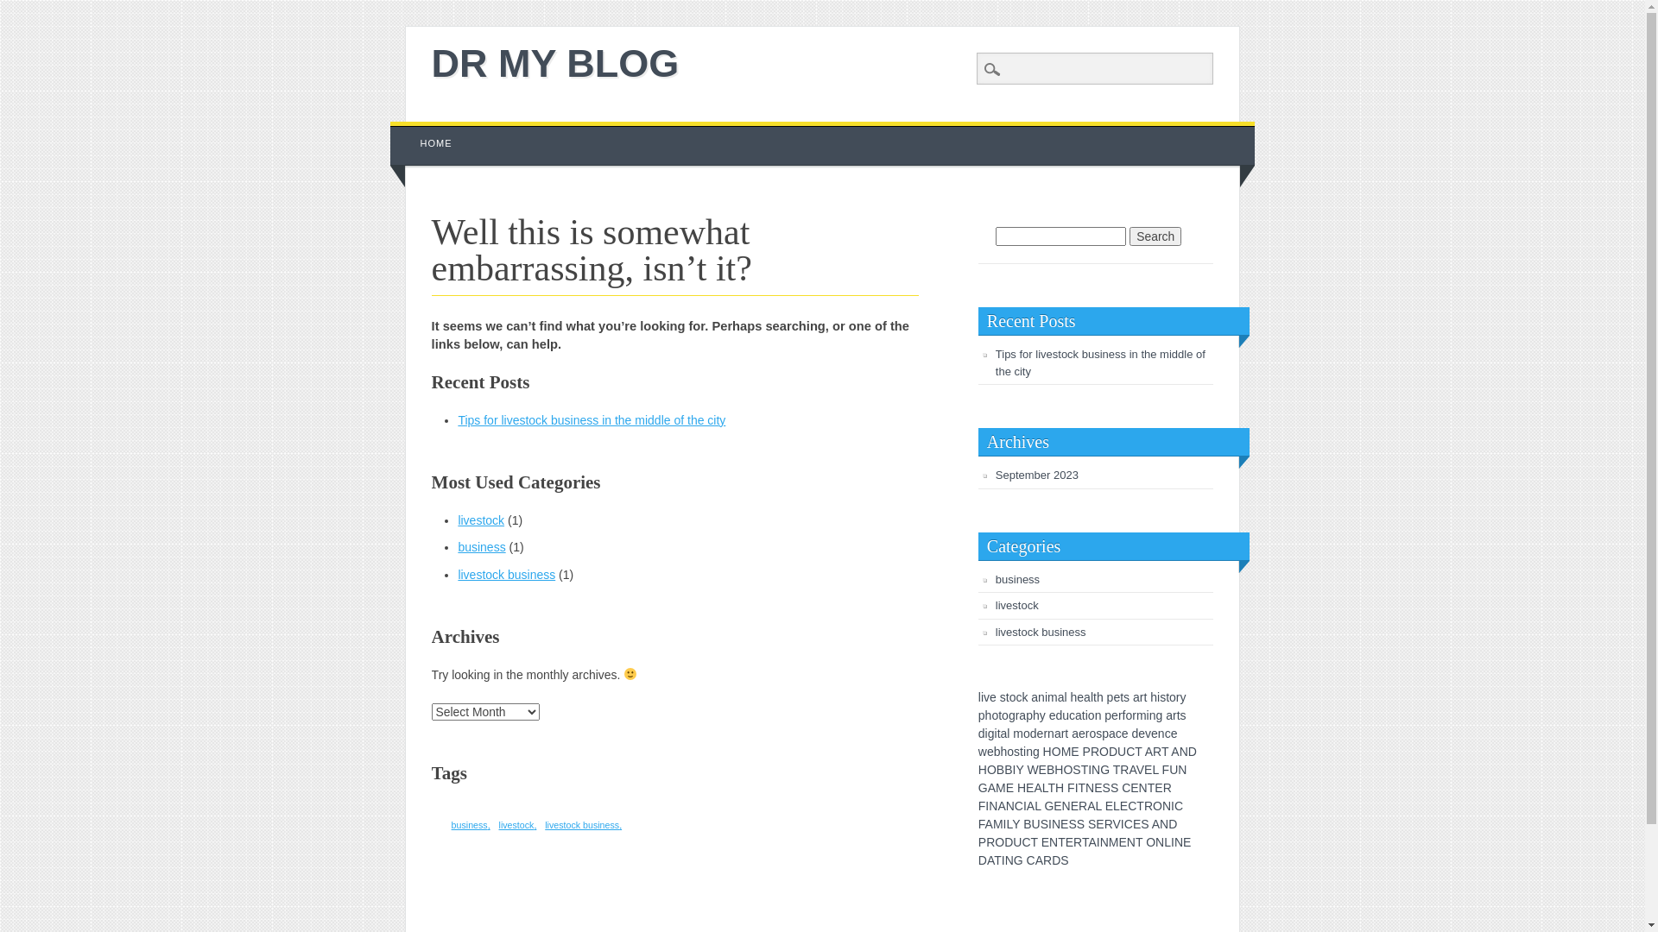 This screenshot has width=1658, height=932. Describe the element at coordinates (1031, 806) in the screenshot. I see `A` at that location.